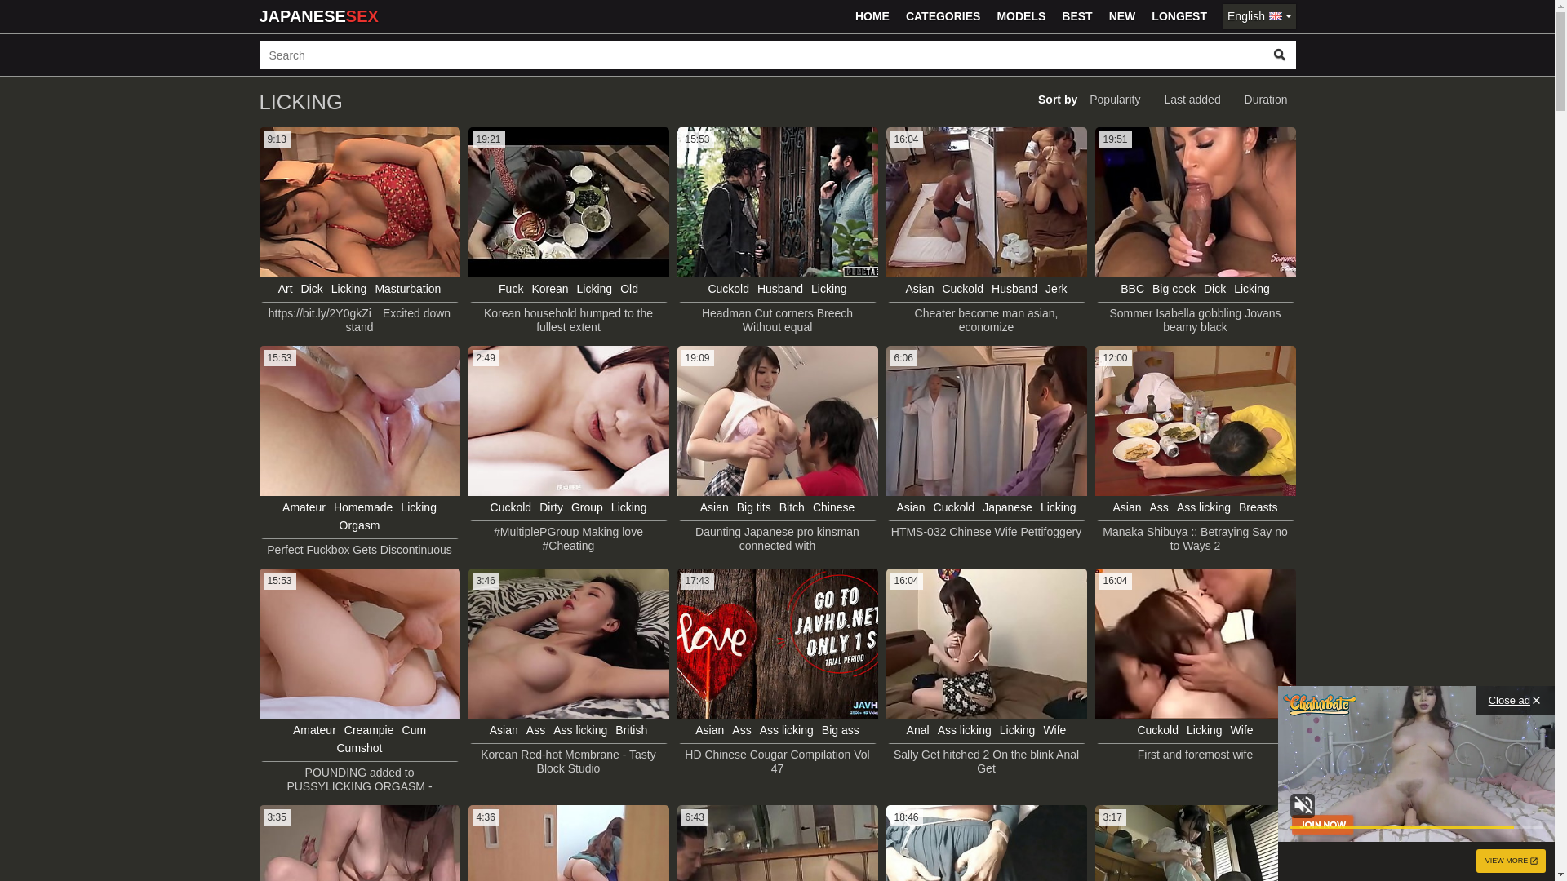  What do you see at coordinates (792, 507) in the screenshot?
I see `Bitch` at bounding box center [792, 507].